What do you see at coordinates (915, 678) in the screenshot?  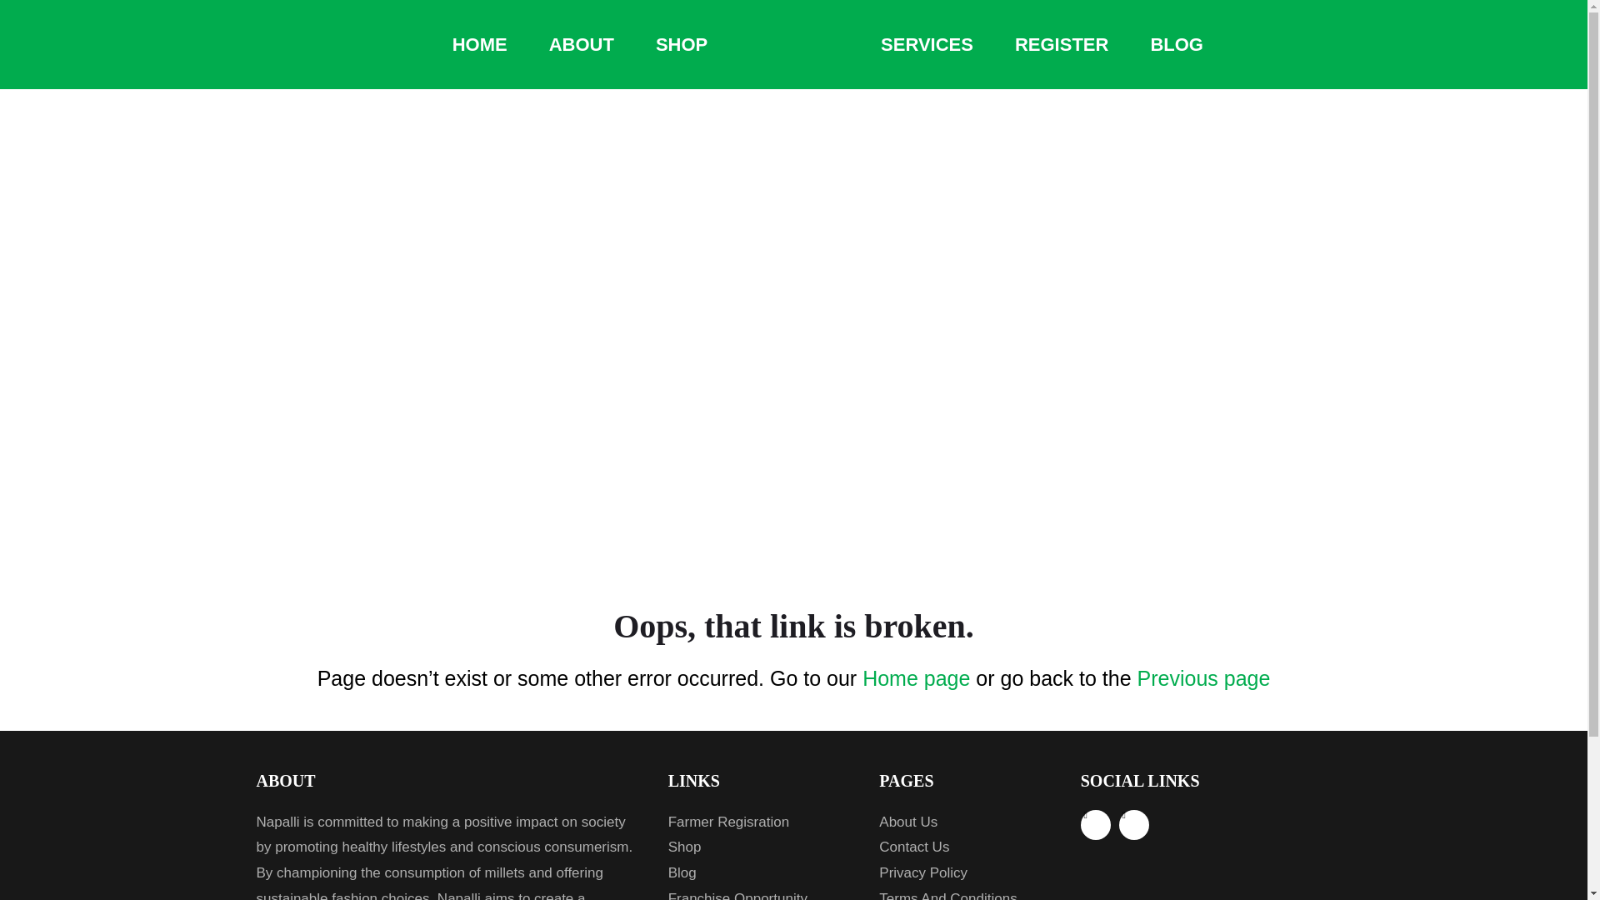 I see `Home page` at bounding box center [915, 678].